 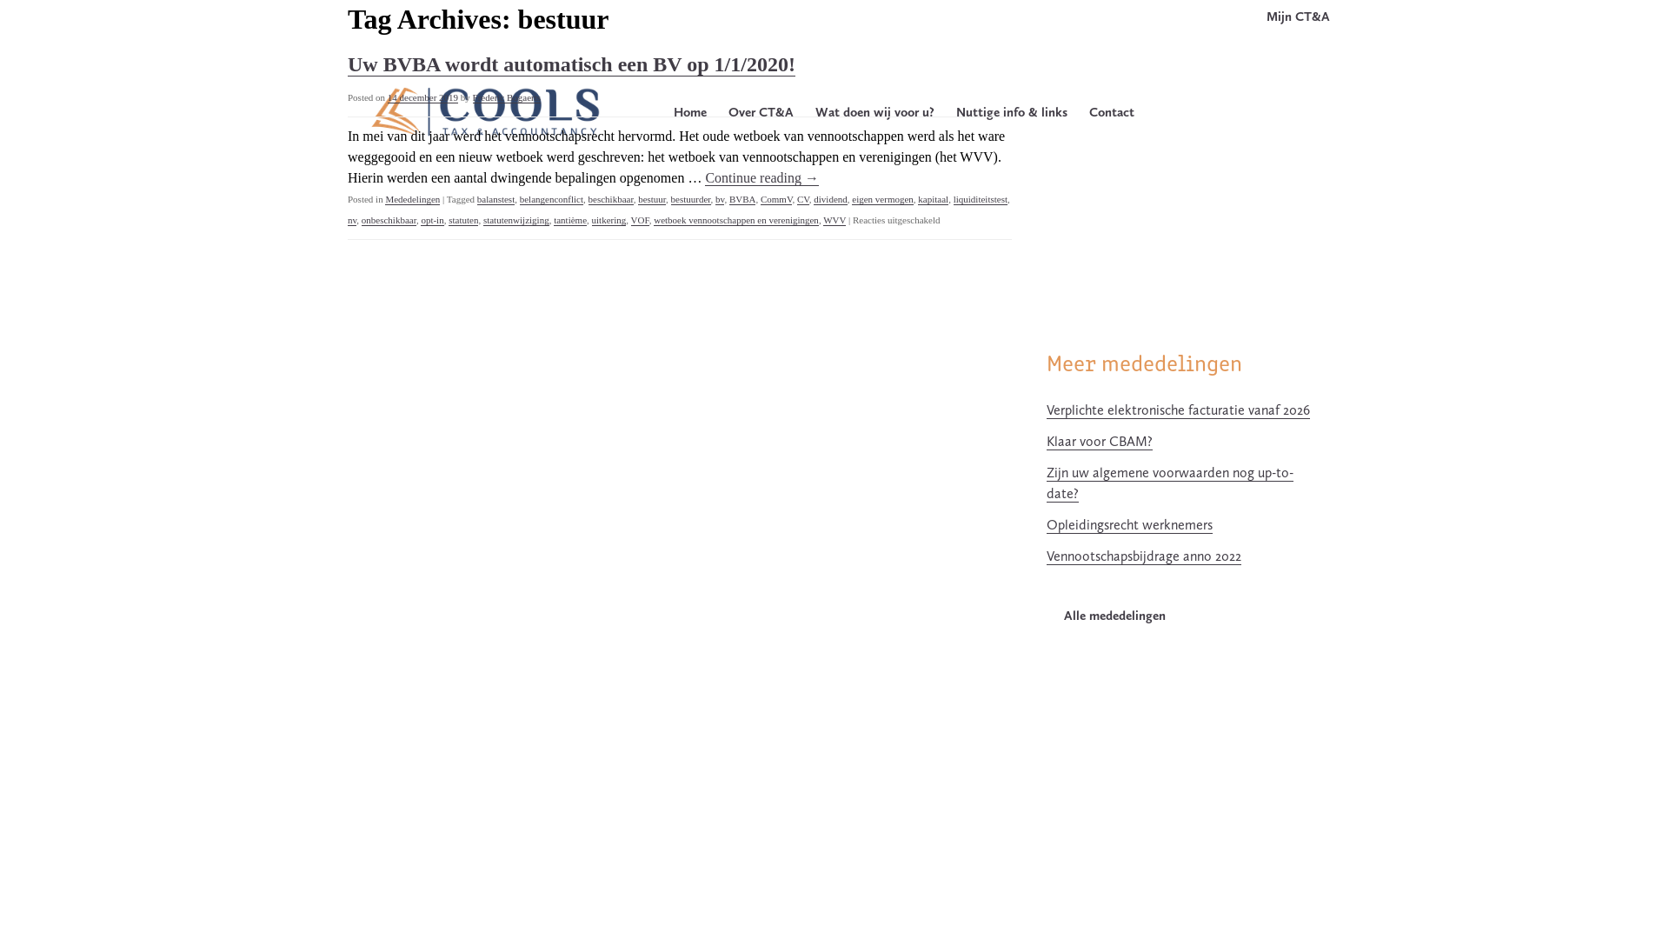 What do you see at coordinates (761, 118) in the screenshot?
I see `Over CT&A` at bounding box center [761, 118].